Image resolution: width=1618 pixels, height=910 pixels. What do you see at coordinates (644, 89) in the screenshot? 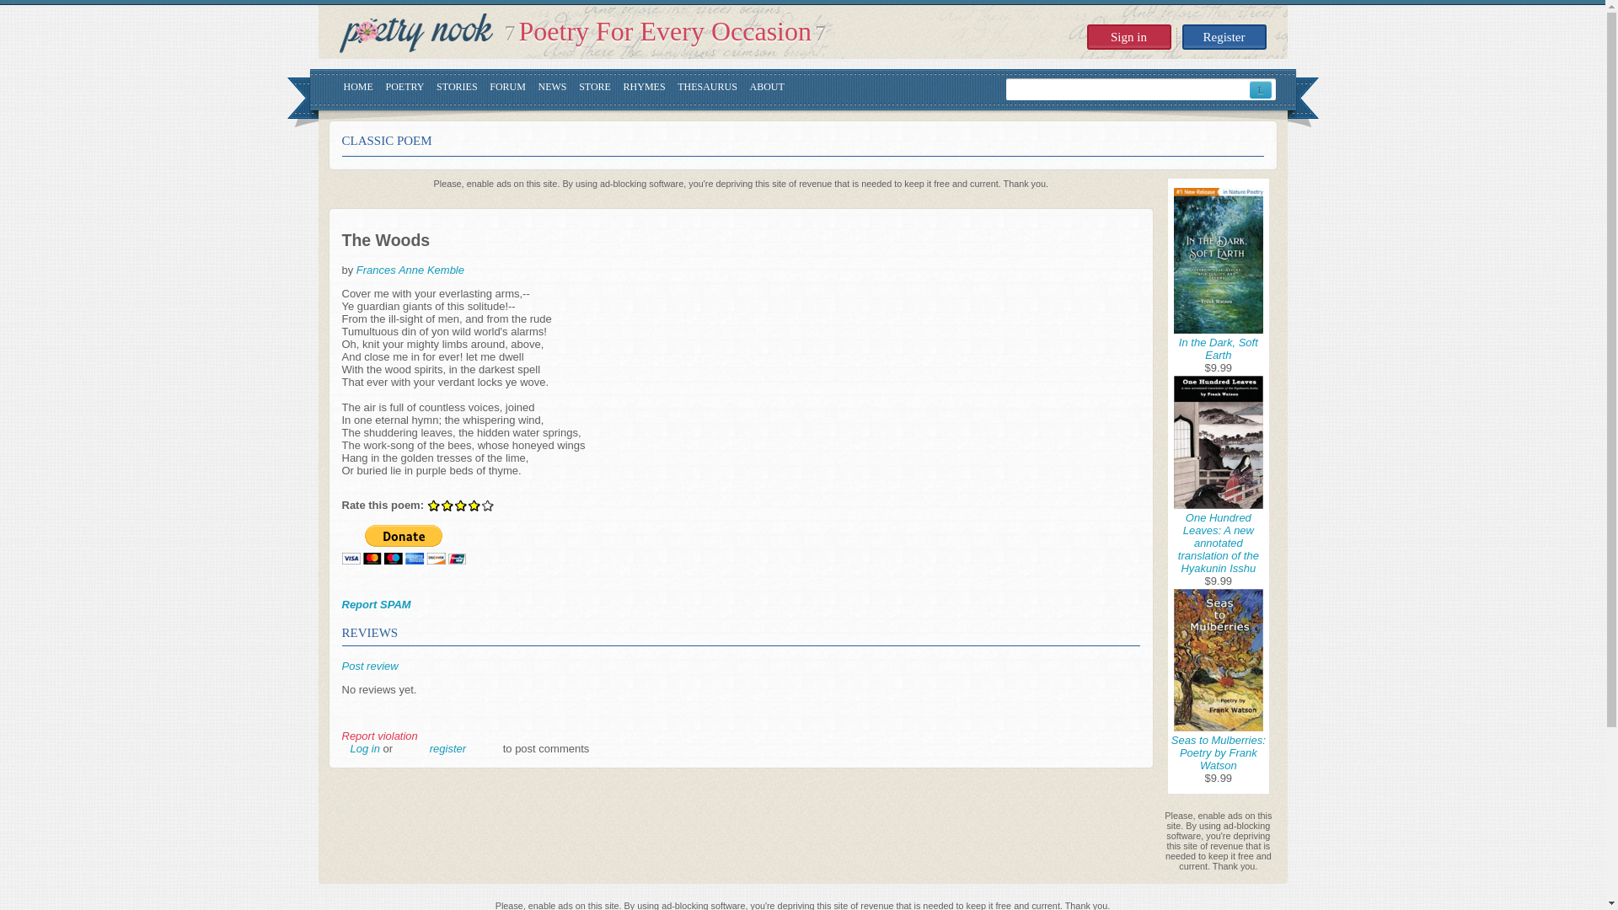
I see `RHYMES` at bounding box center [644, 89].